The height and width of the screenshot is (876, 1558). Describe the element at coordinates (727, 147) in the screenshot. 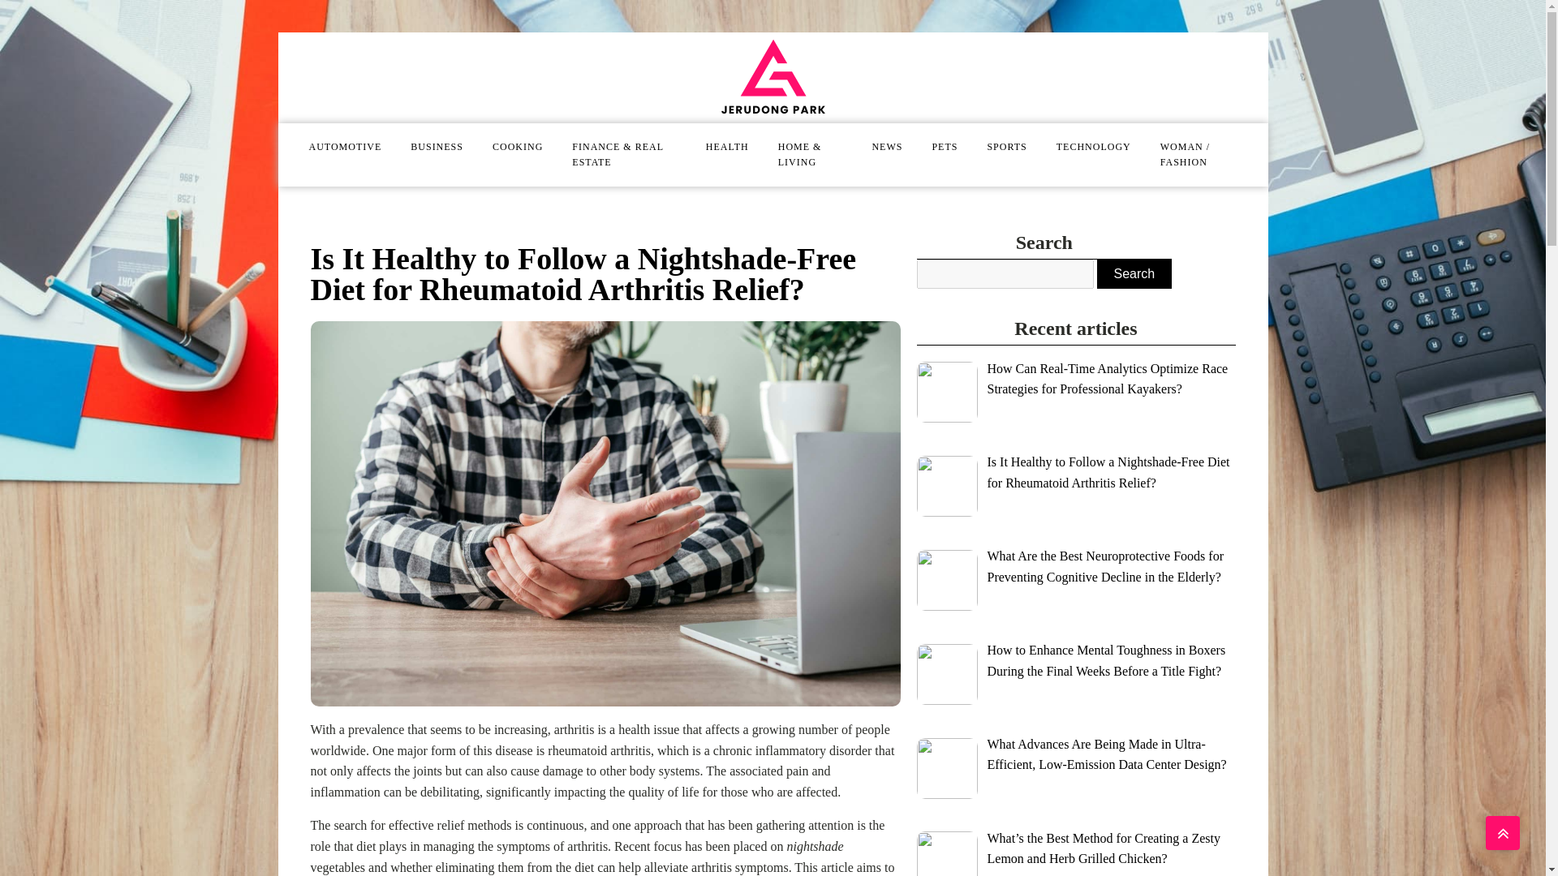

I see `HEALTH` at that location.